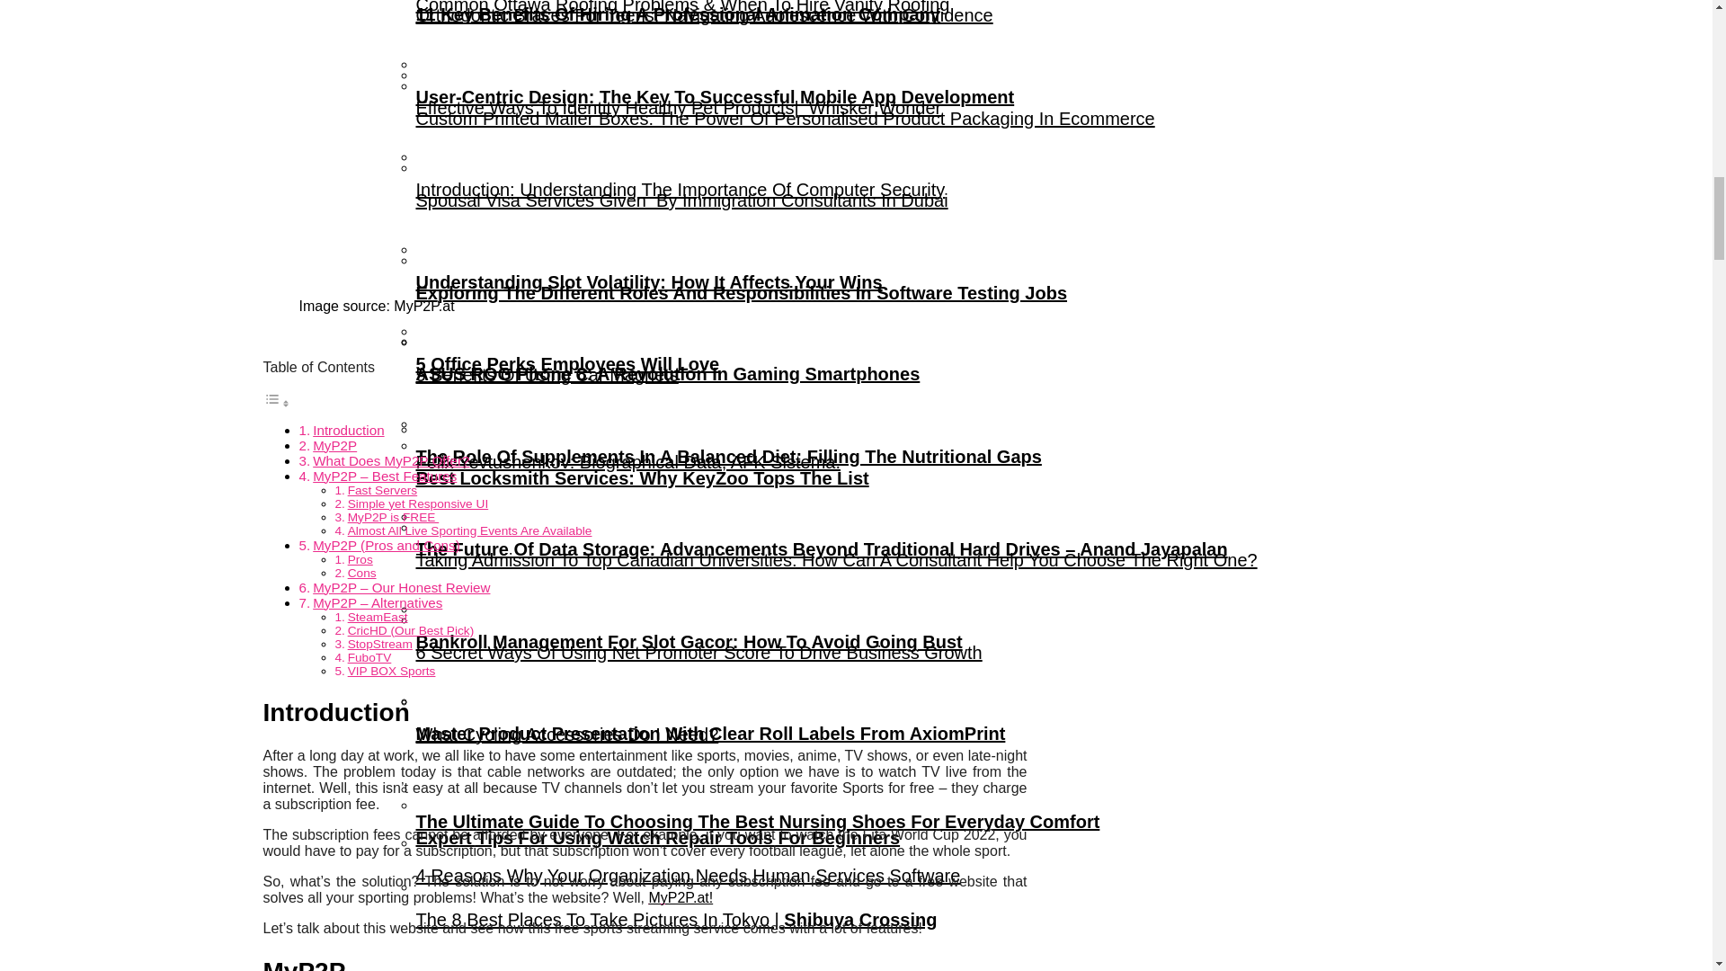  What do you see at coordinates (469, 530) in the screenshot?
I see `Almost All Live Sporting Events Are Available` at bounding box center [469, 530].